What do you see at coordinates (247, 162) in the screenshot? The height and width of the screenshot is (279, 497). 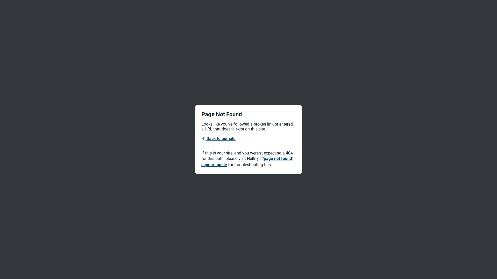 I see `"page not found" support guide` at bounding box center [247, 162].